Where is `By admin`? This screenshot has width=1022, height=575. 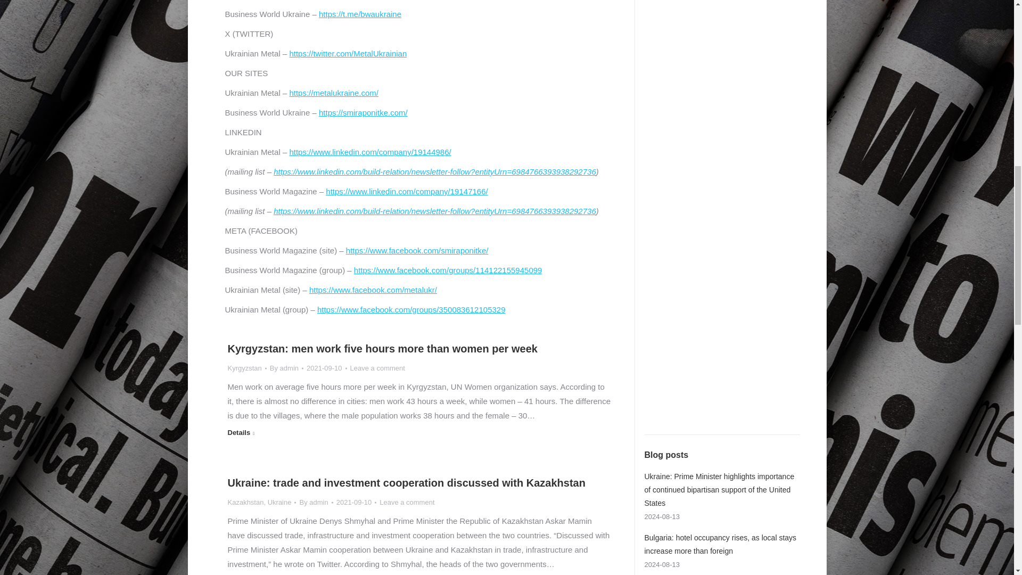 By admin is located at coordinates (286, 368).